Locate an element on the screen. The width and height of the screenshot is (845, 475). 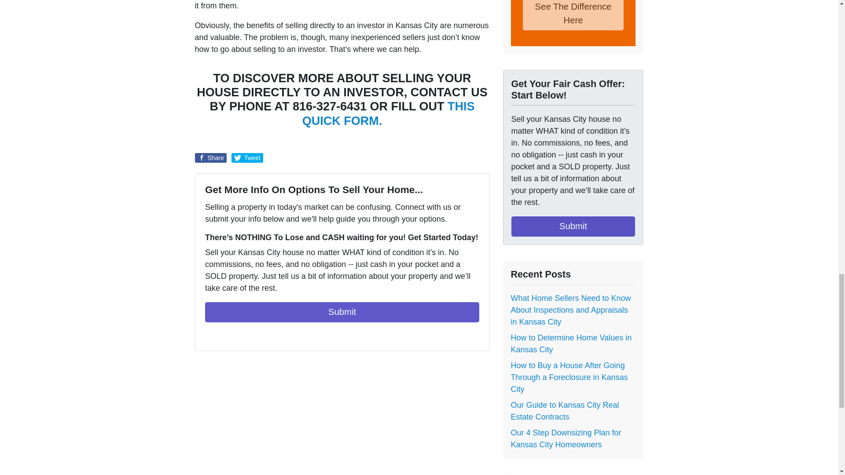
Our 4 Step Downsizing Plan for Kansas City Homeowners is located at coordinates (566, 438).